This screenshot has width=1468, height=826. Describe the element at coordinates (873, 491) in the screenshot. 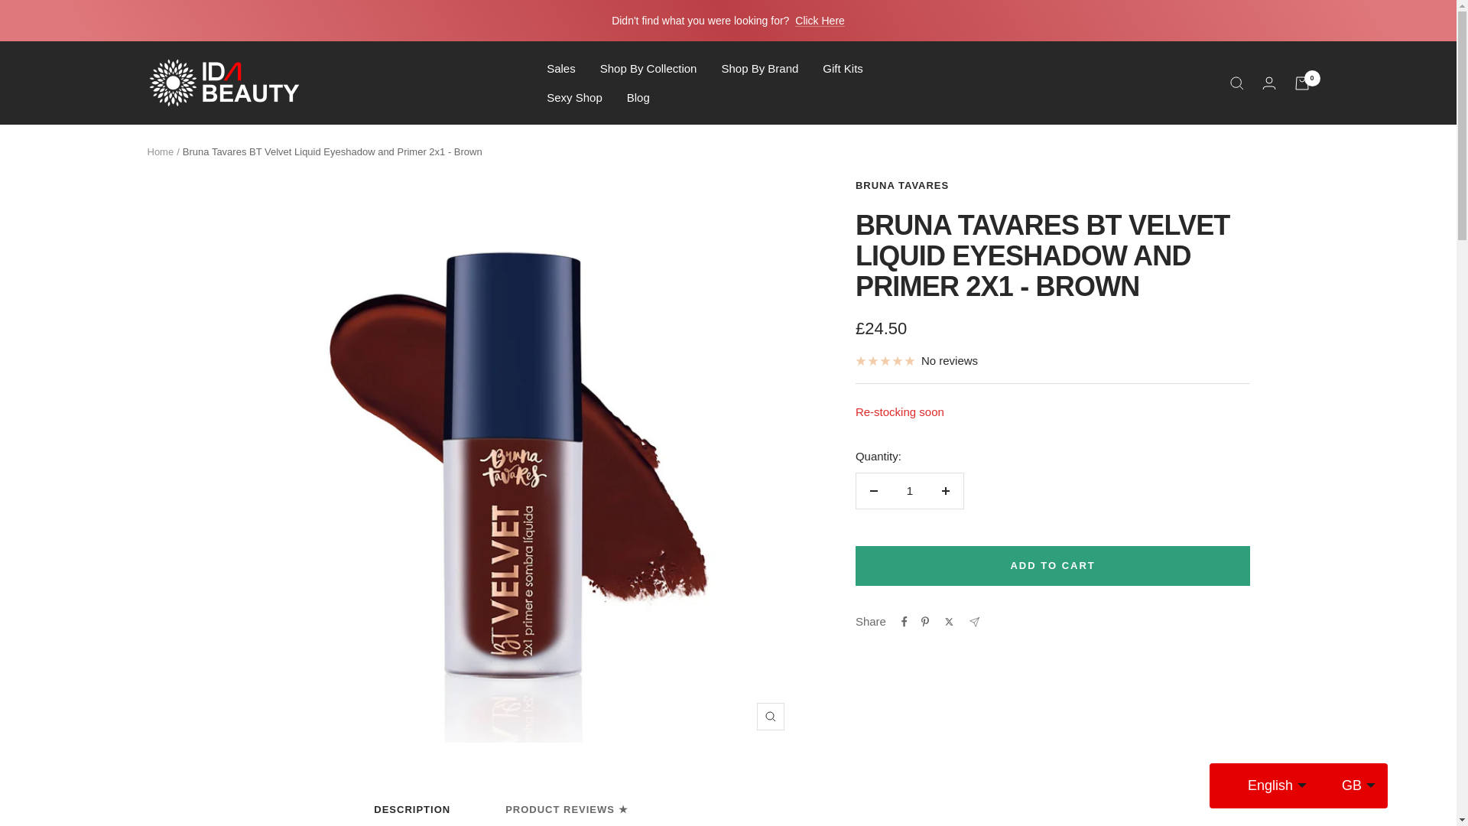

I see `Decrease quantity` at that location.